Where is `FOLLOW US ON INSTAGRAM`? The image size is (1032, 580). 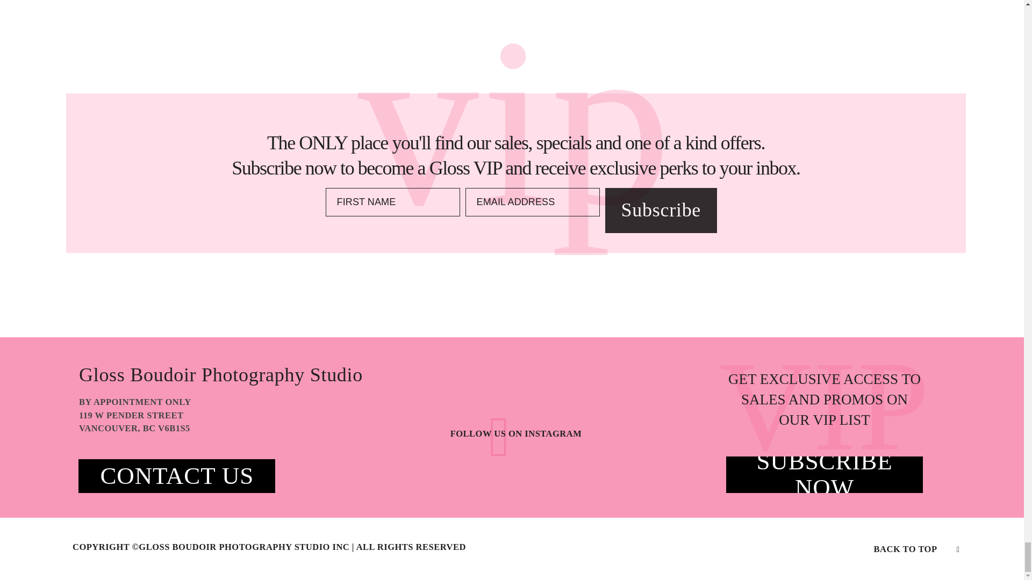 FOLLOW US ON INSTAGRAM is located at coordinates (516, 433).